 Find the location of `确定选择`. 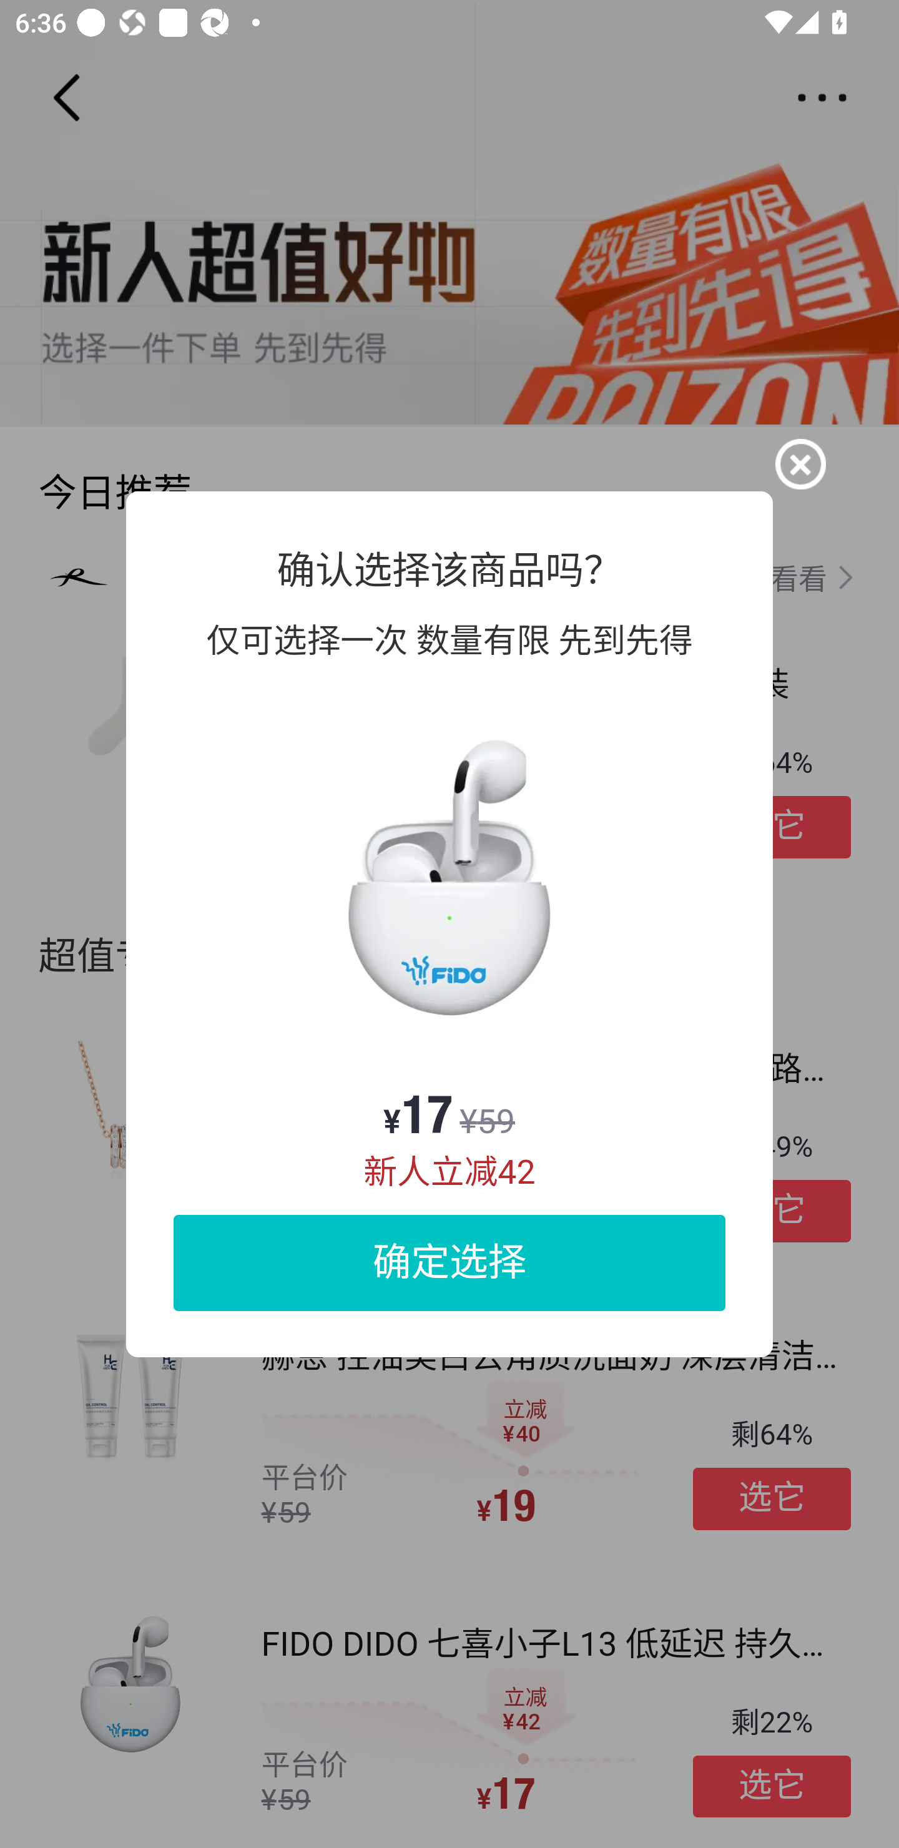

确定选择 is located at coordinates (449, 1262).